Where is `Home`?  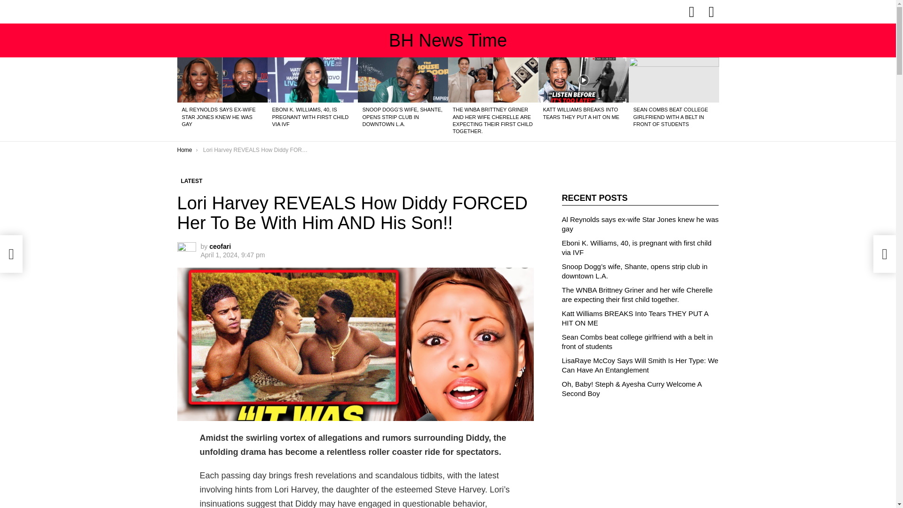 Home is located at coordinates (184, 150).